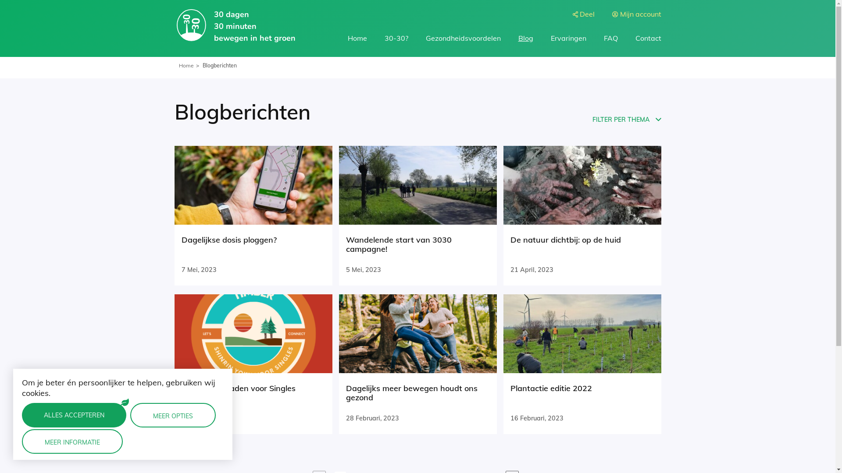  I want to click on Gezondheidsvoordelen, so click(463, 38).